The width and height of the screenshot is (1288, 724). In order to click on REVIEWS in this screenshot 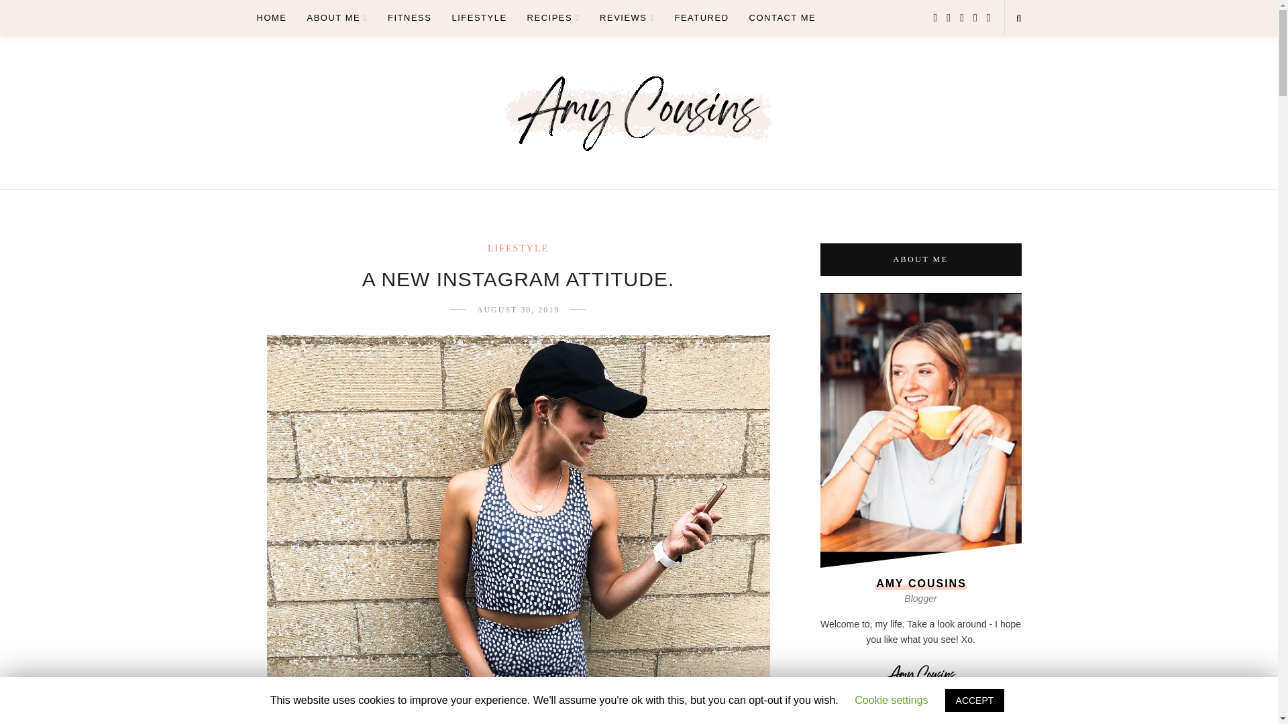, I will do `click(627, 18)`.